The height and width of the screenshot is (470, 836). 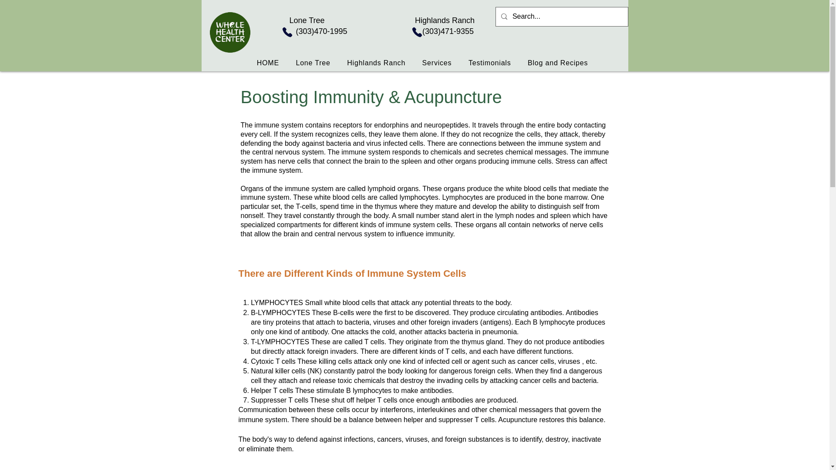 I want to click on Lone Tree, so click(x=313, y=63).